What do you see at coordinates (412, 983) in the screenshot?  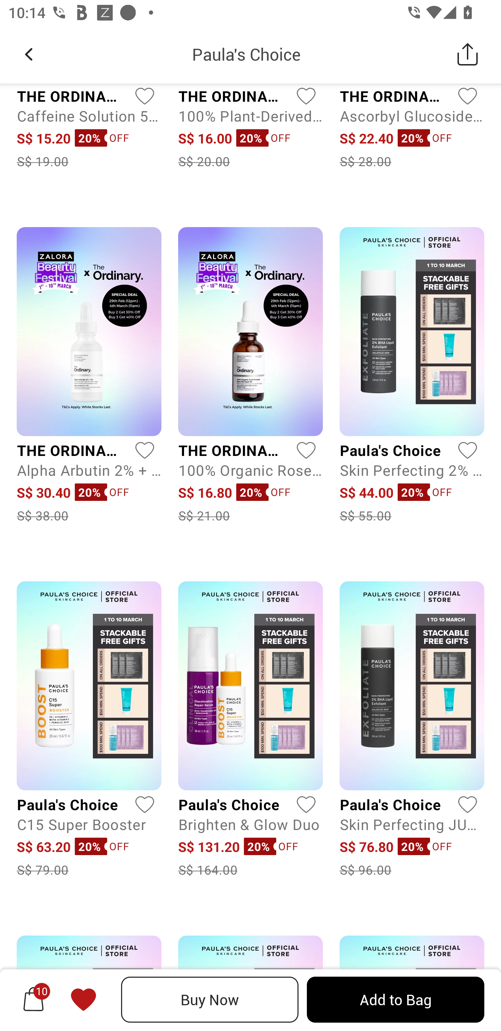 I see `Campaign banner` at bounding box center [412, 983].